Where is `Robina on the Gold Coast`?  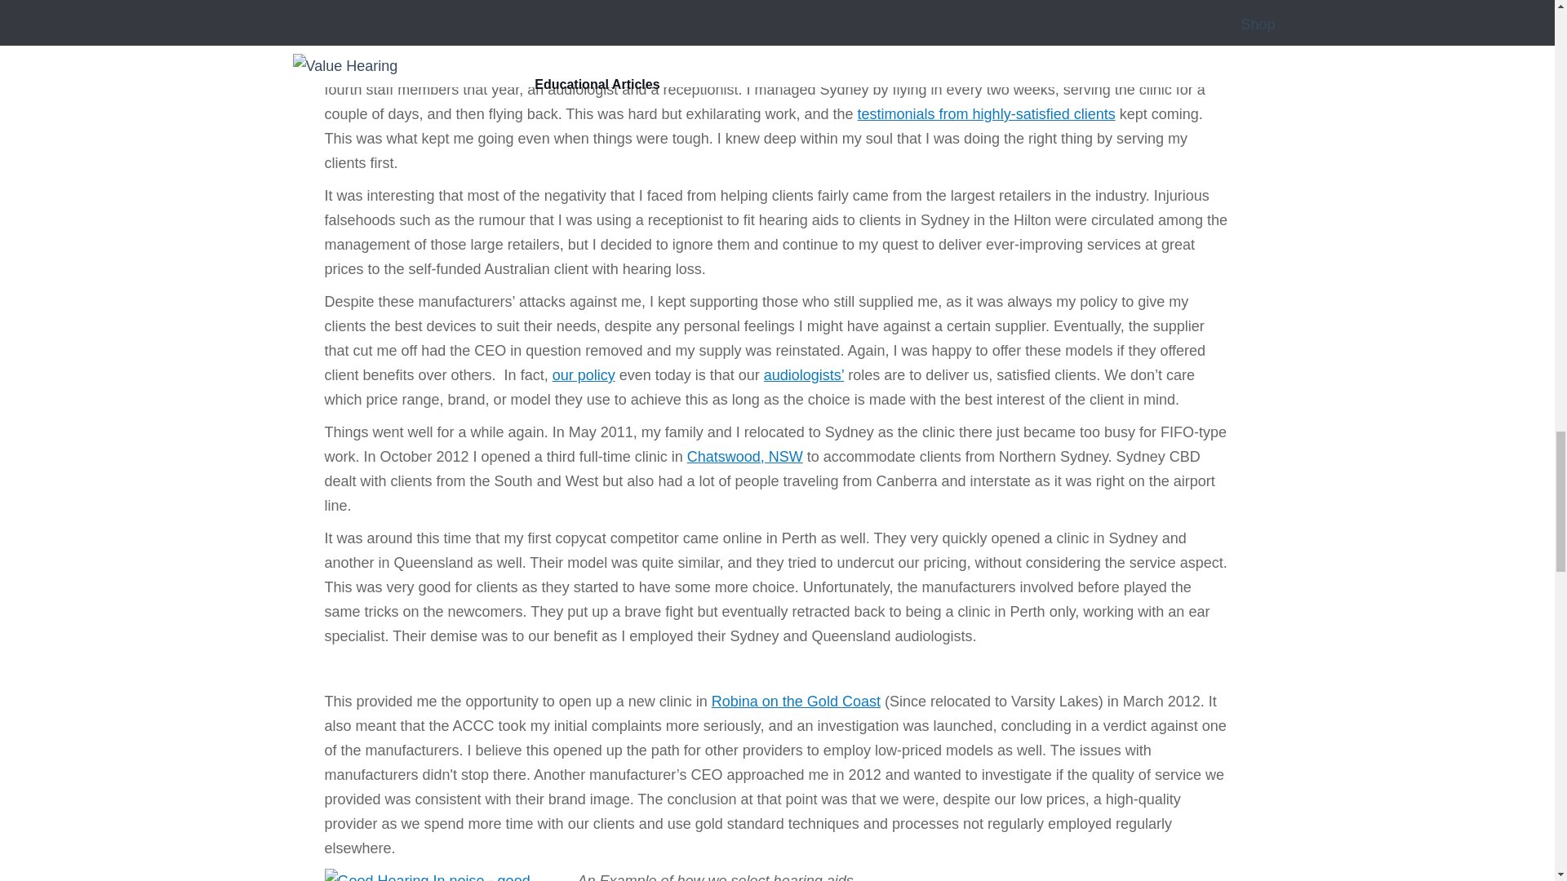
Robina on the Gold Coast is located at coordinates (796, 702).